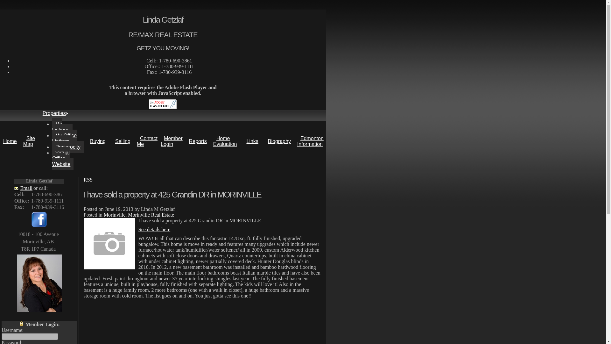  Describe the element at coordinates (227, 141) in the screenshot. I see `Home Evaluation` at that location.